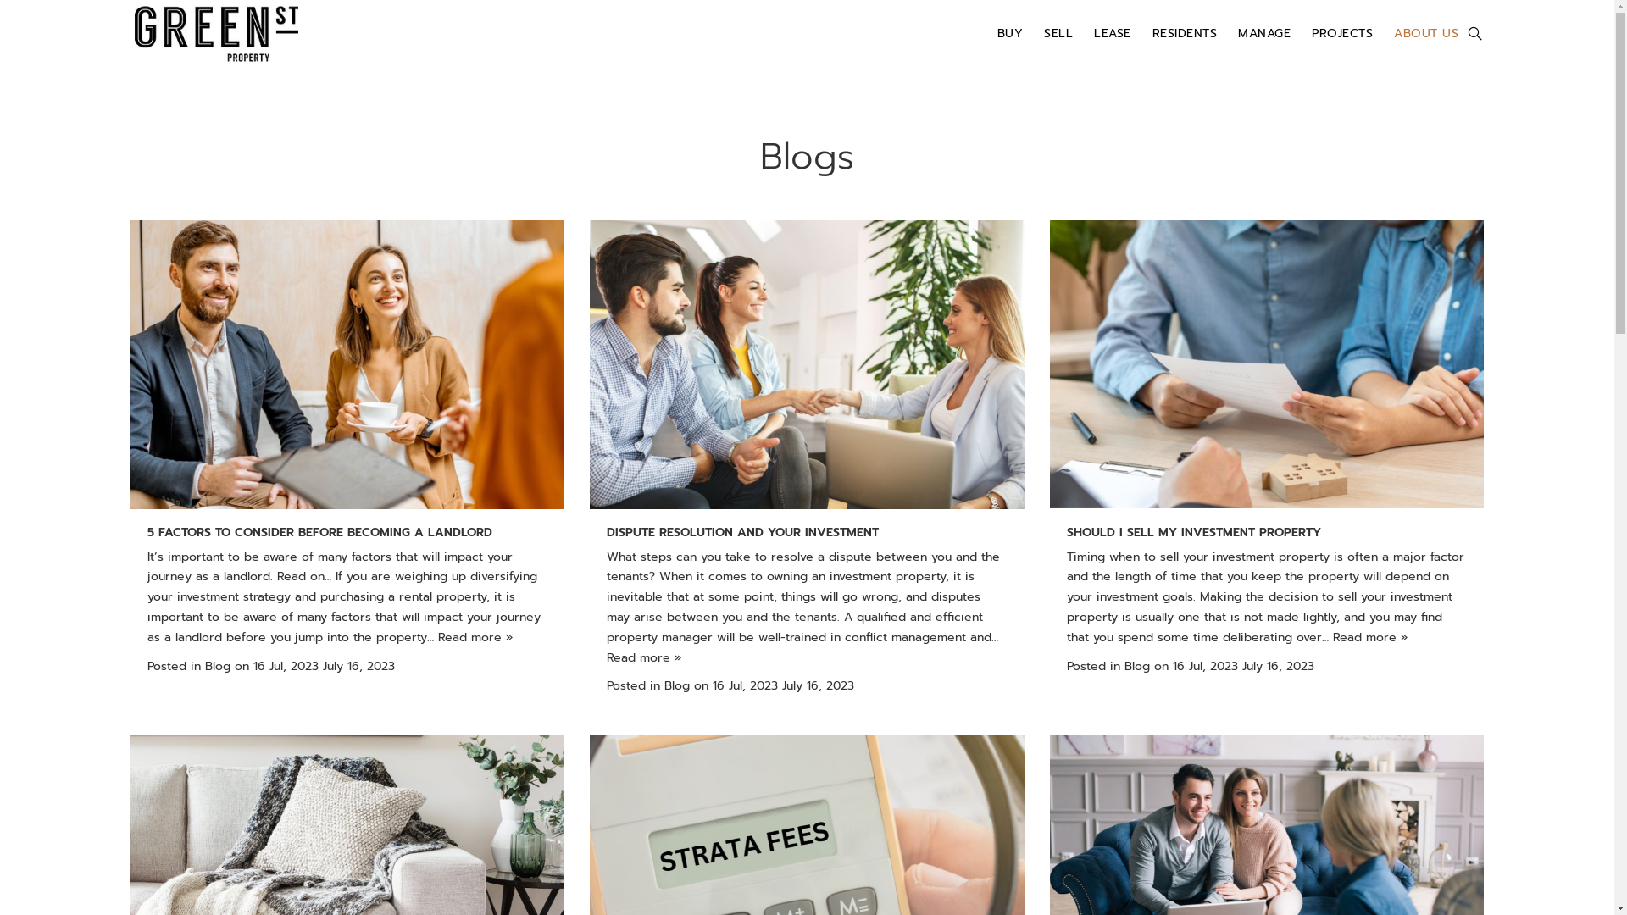 The image size is (1627, 915). Describe the element at coordinates (1426, 34) in the screenshot. I see `ABOUT US` at that location.